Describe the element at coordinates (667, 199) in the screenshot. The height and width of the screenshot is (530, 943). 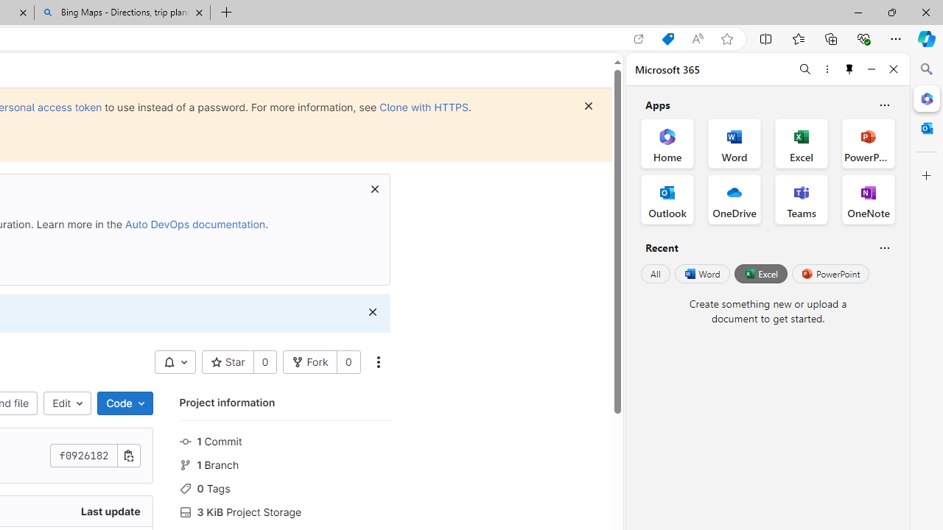
I see `Outlook Office App` at that location.